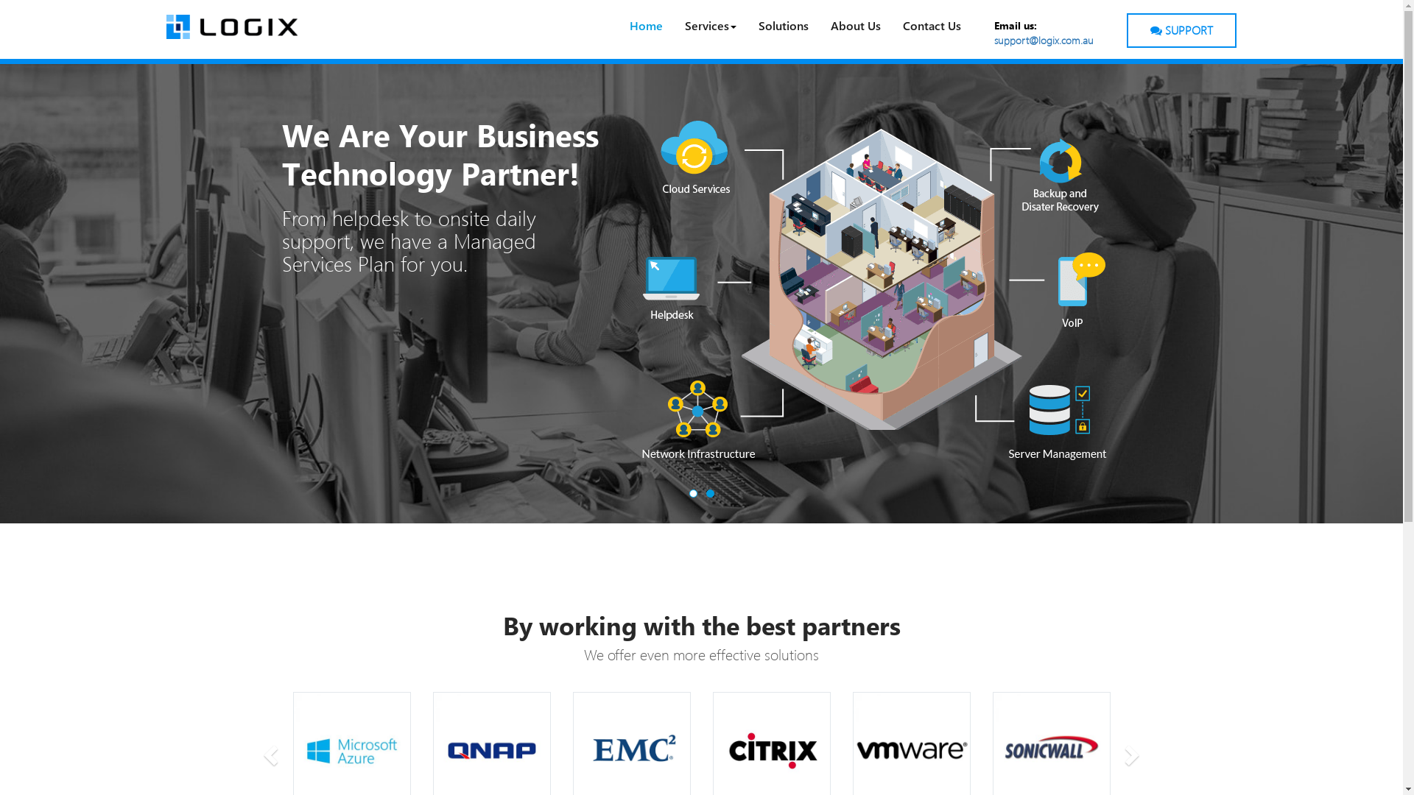 The width and height of the screenshot is (1414, 795). What do you see at coordinates (784, 26) in the screenshot?
I see `Solutions` at bounding box center [784, 26].